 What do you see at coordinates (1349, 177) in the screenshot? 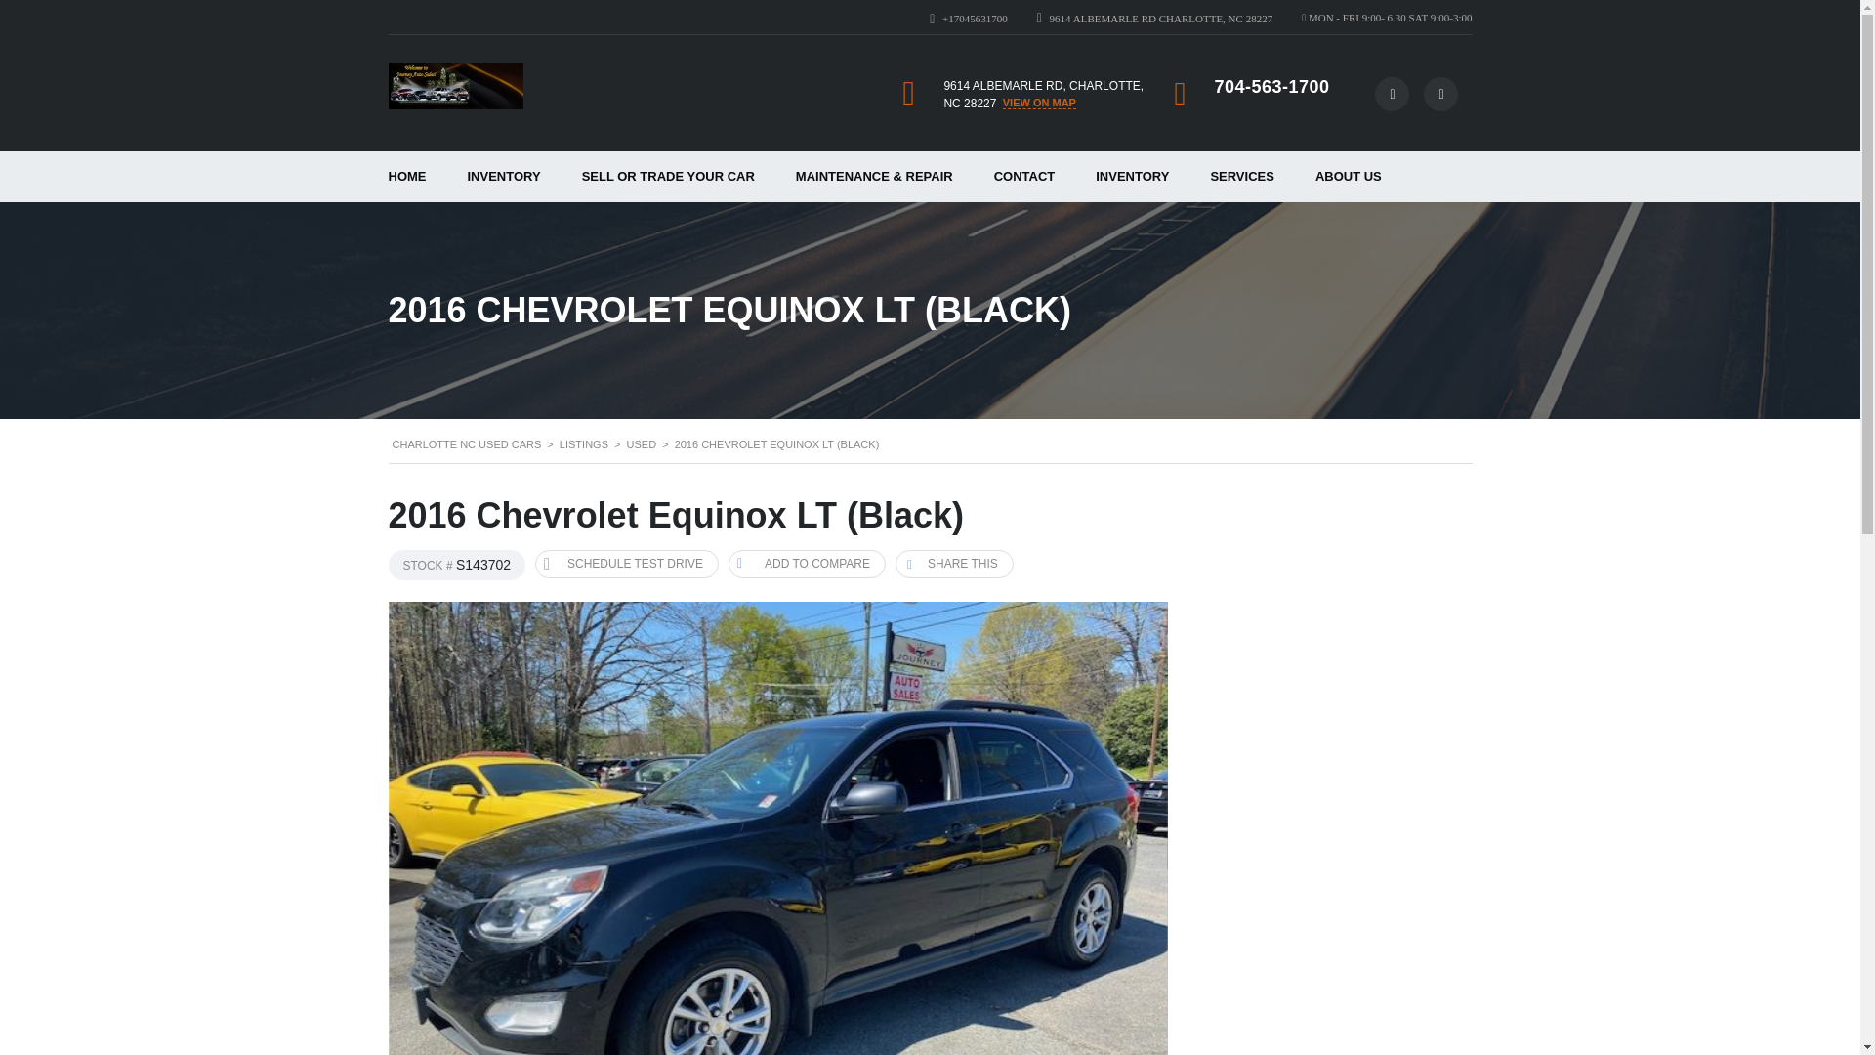
I see `ABOUT US` at bounding box center [1349, 177].